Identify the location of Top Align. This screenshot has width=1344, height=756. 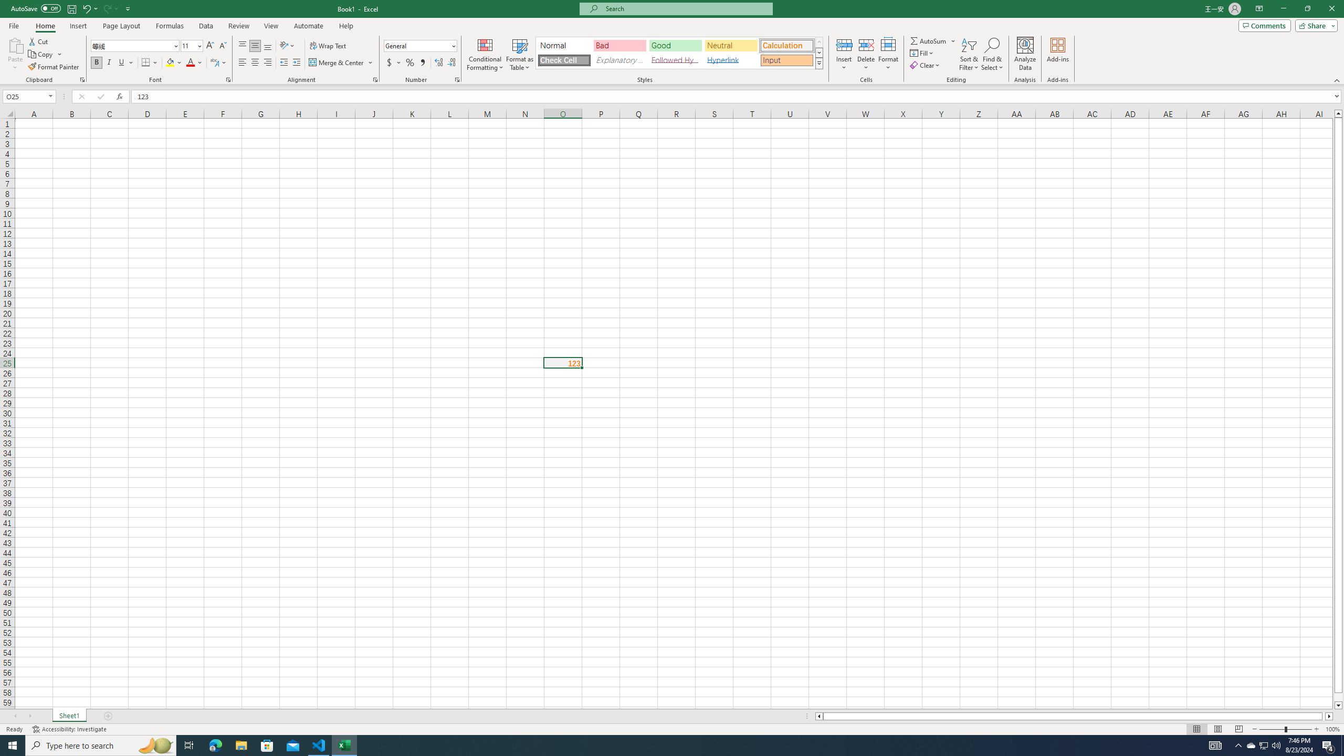
(243, 46).